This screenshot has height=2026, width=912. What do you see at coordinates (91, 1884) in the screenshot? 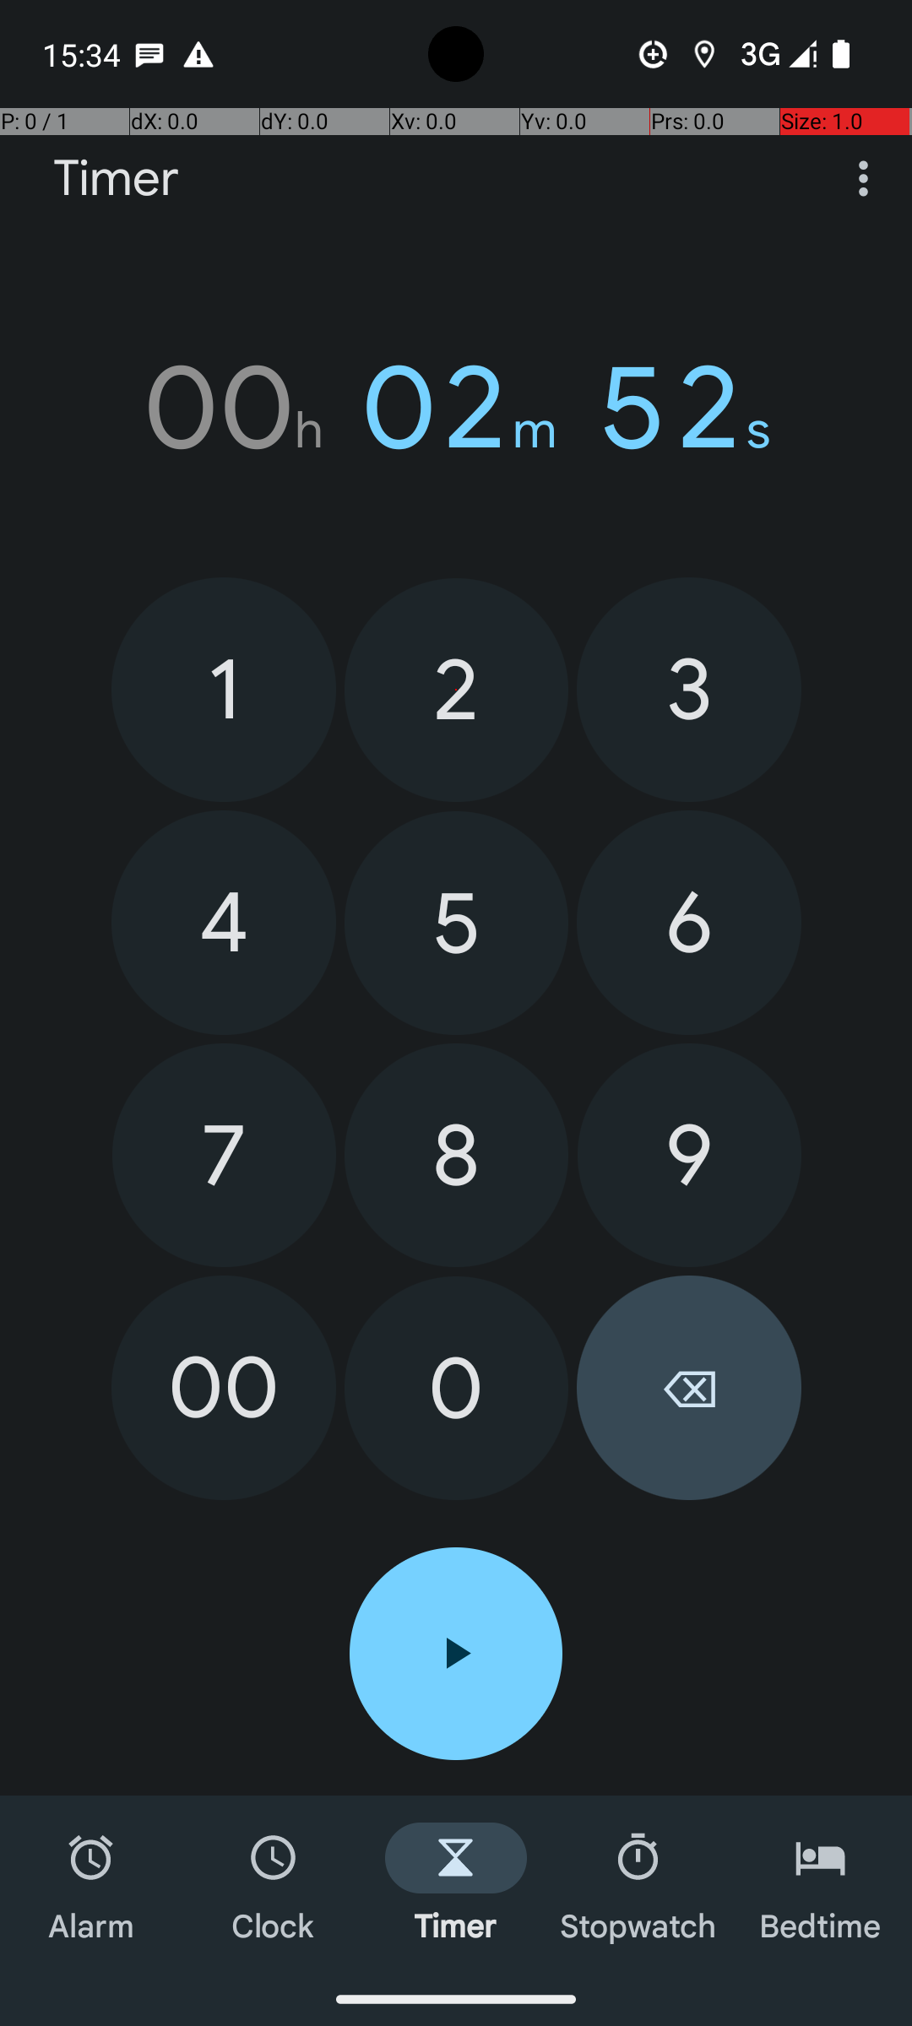
I see `Alarm` at bounding box center [91, 1884].